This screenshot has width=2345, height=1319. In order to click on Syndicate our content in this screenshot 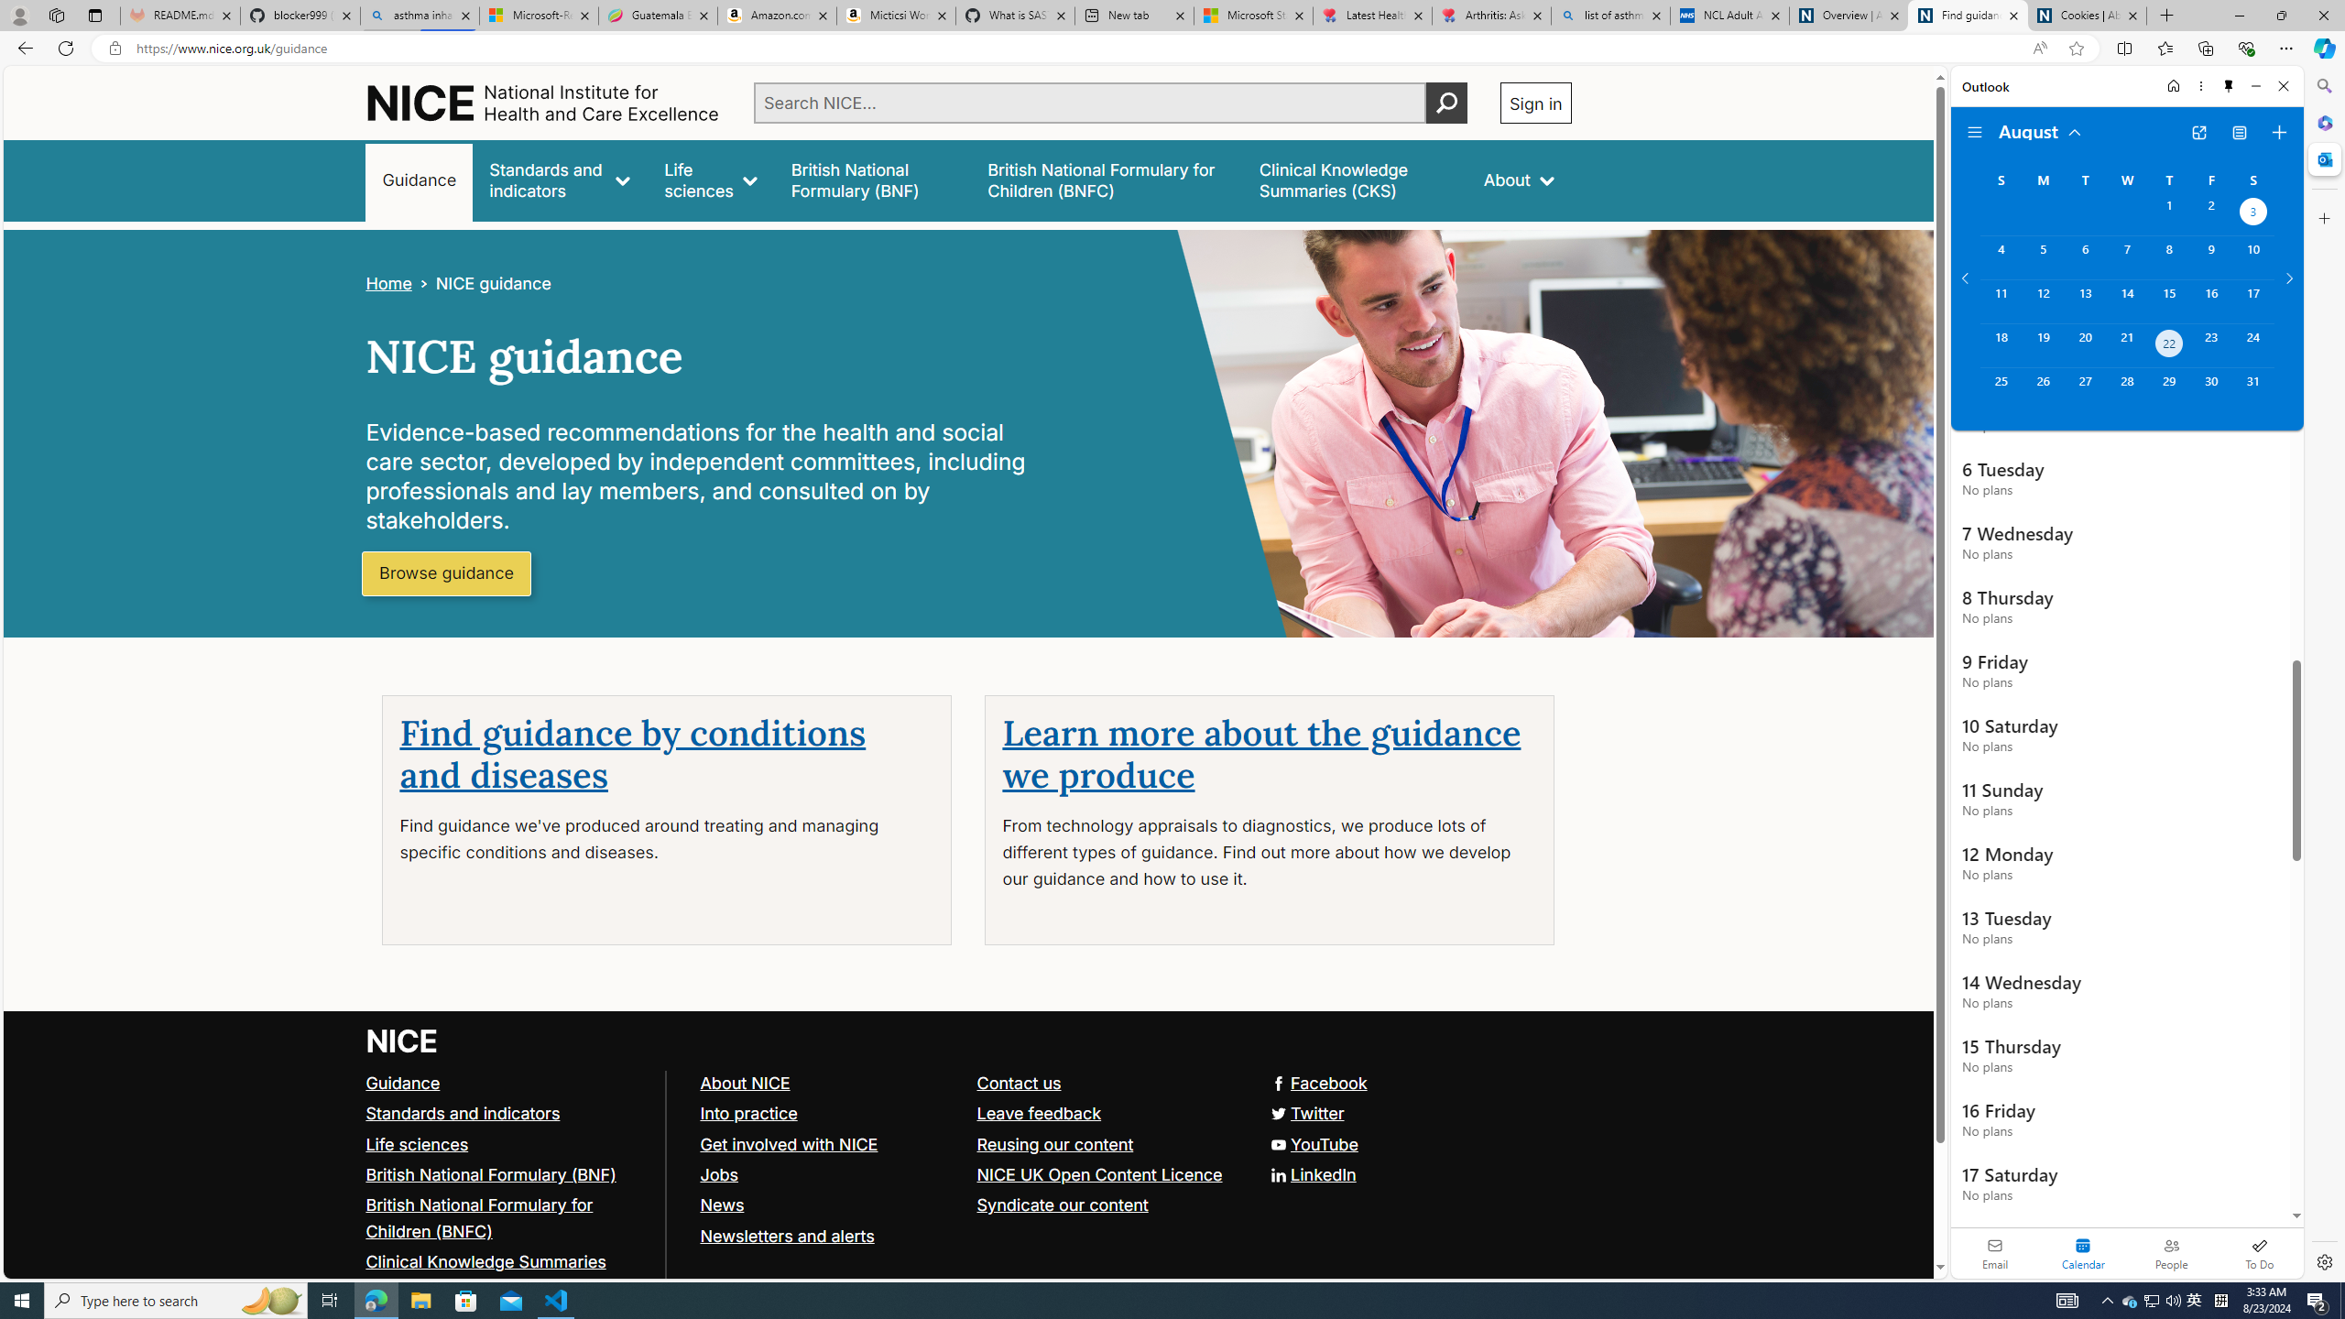, I will do `click(1062, 1205)`.